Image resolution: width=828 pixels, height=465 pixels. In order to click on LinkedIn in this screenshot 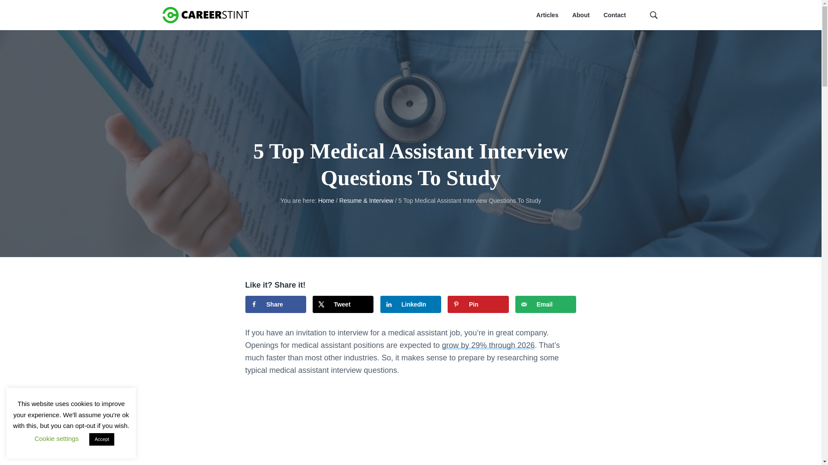, I will do `click(411, 304)`.